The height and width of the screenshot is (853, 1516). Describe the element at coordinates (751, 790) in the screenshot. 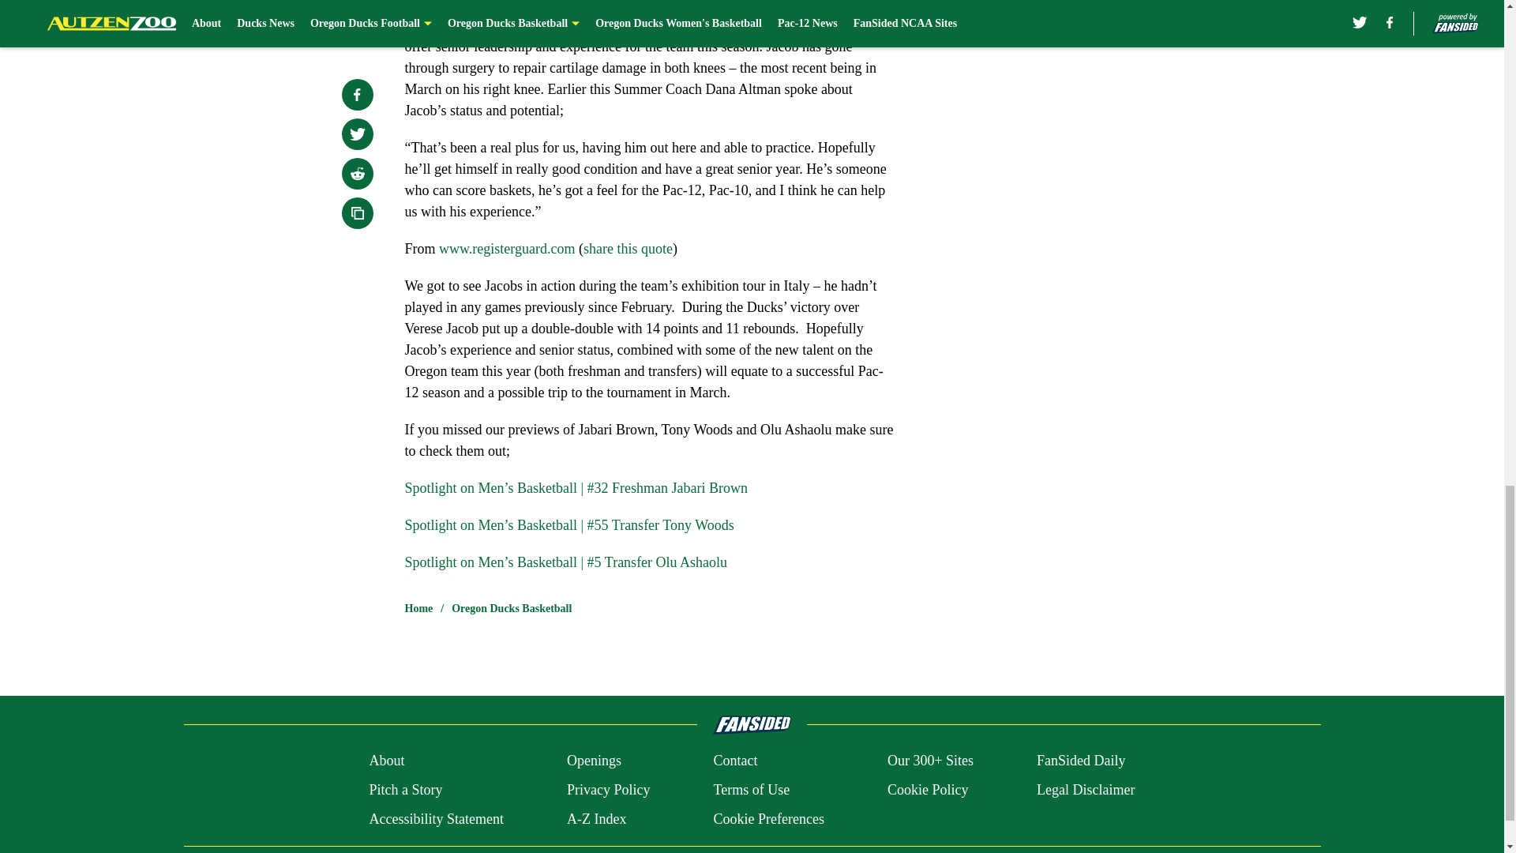

I see `Terms of Use` at that location.